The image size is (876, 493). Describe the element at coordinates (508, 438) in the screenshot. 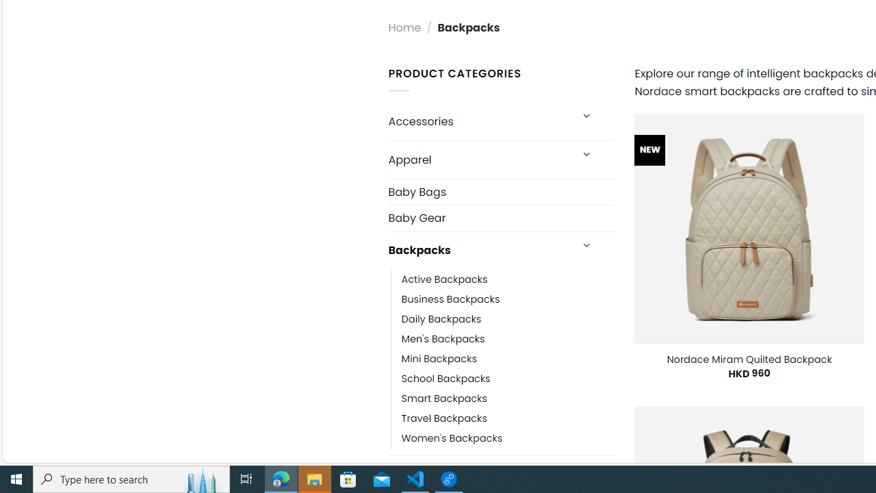

I see `Women's Backpacks` at that location.